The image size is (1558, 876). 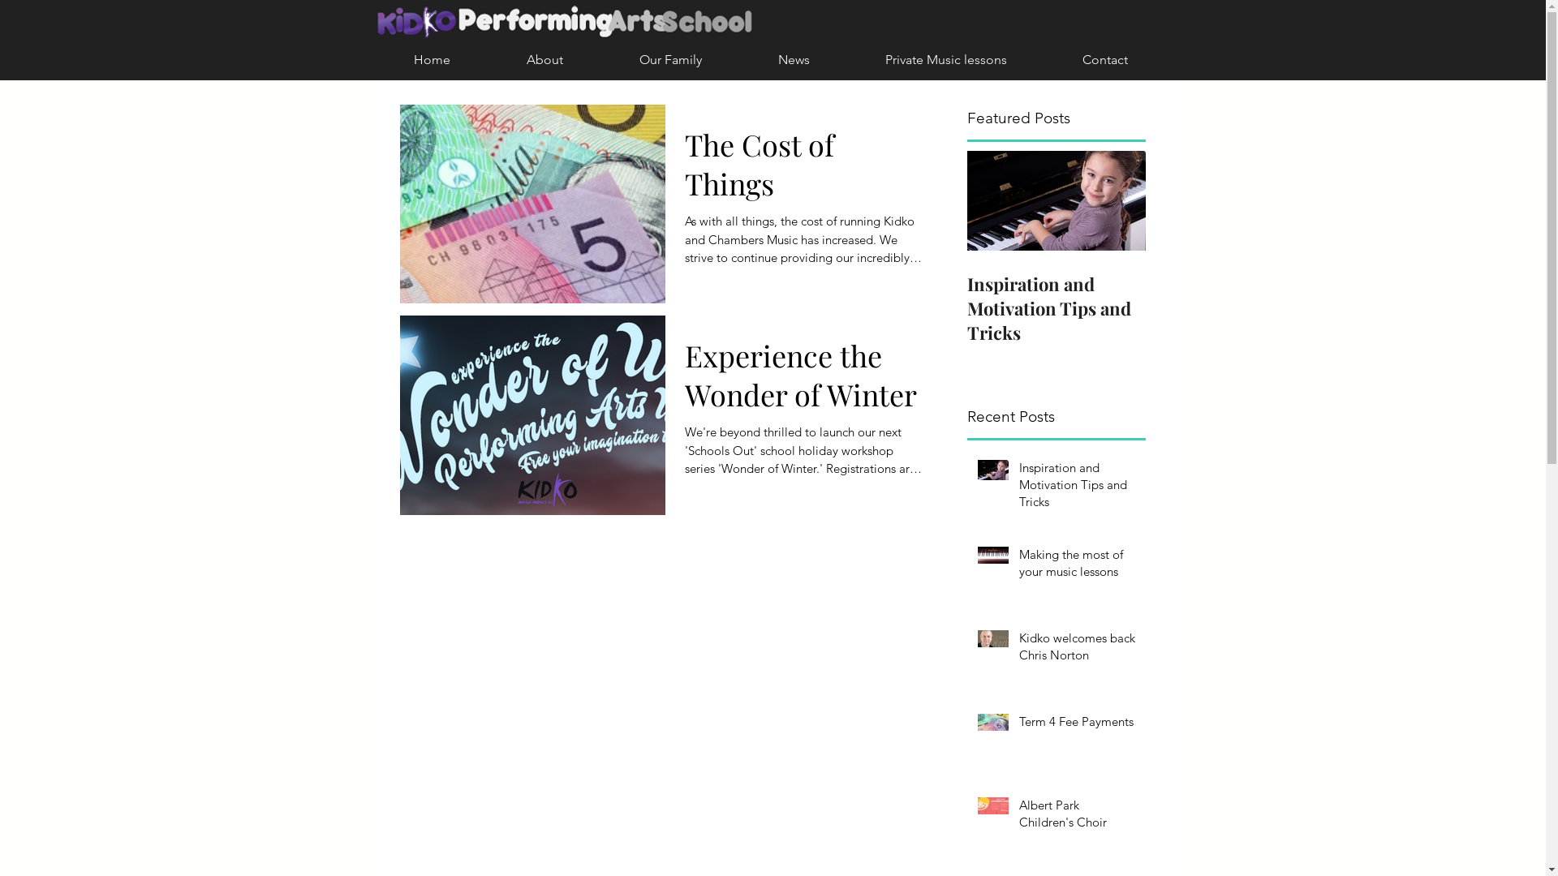 What do you see at coordinates (670, 60) in the screenshot?
I see `Our Family` at bounding box center [670, 60].